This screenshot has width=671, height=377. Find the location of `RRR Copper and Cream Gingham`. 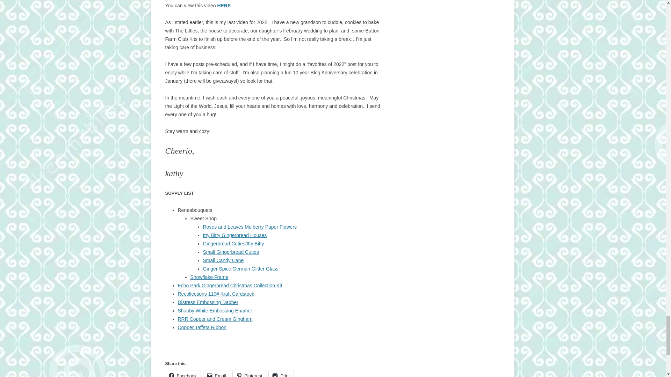

RRR Copper and Cream Gingham is located at coordinates (215, 319).